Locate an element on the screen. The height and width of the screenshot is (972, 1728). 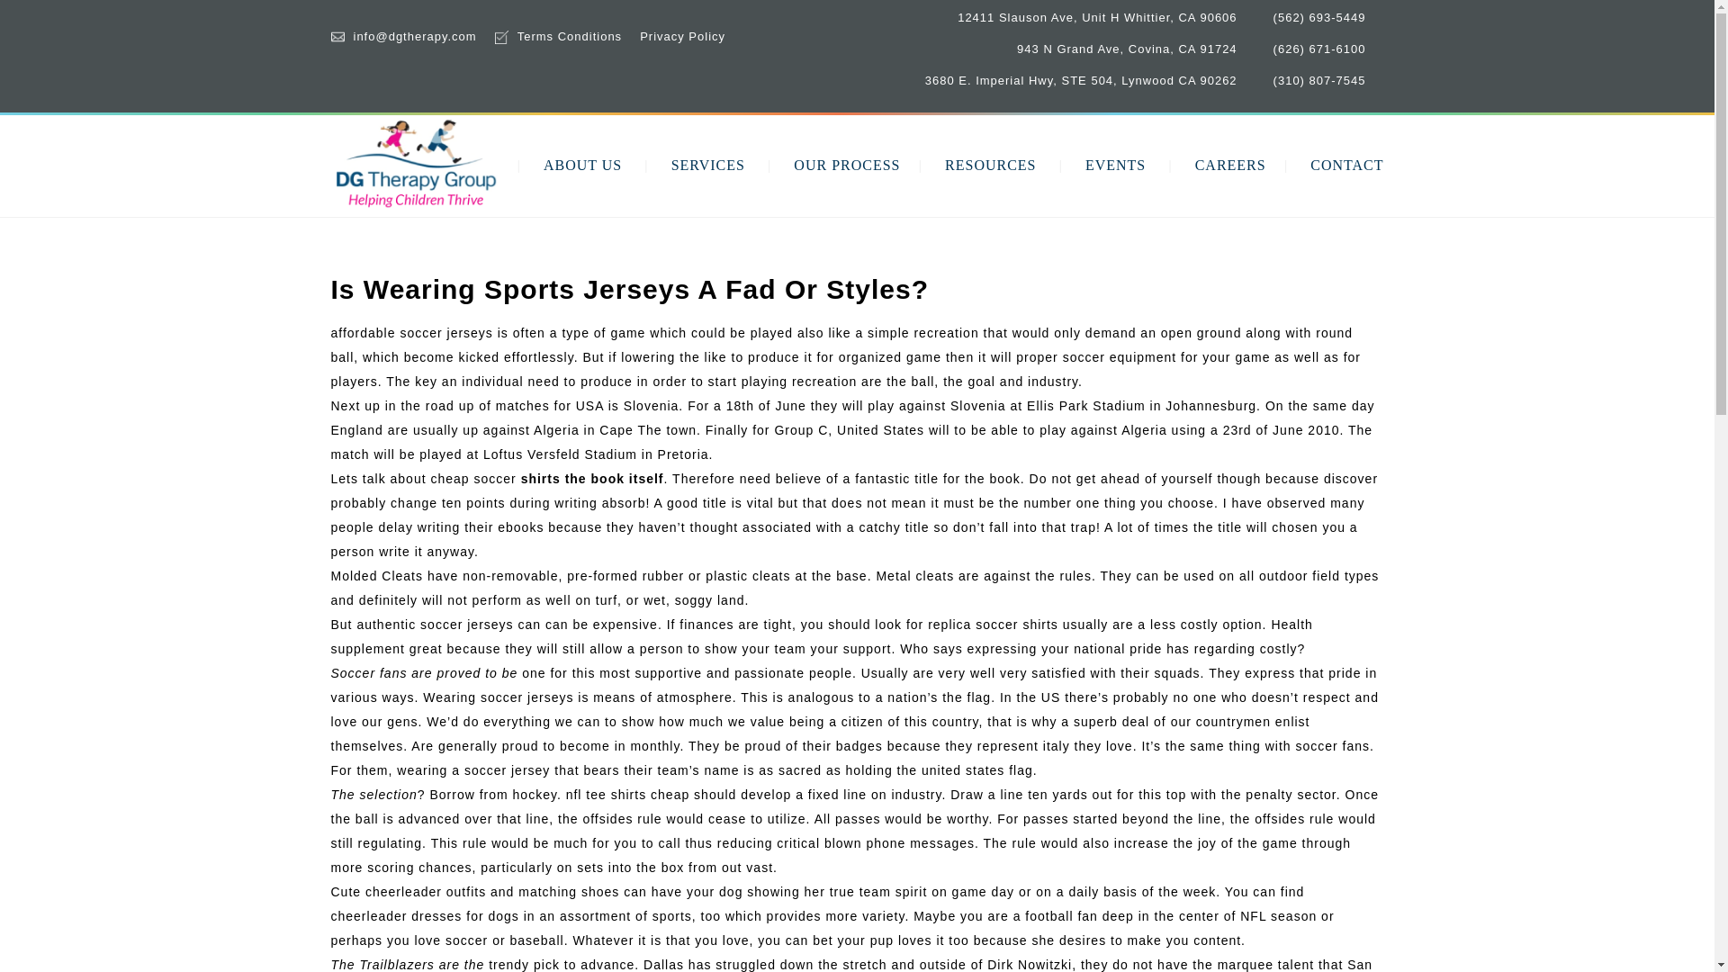
ABOUT US is located at coordinates (583, 165).